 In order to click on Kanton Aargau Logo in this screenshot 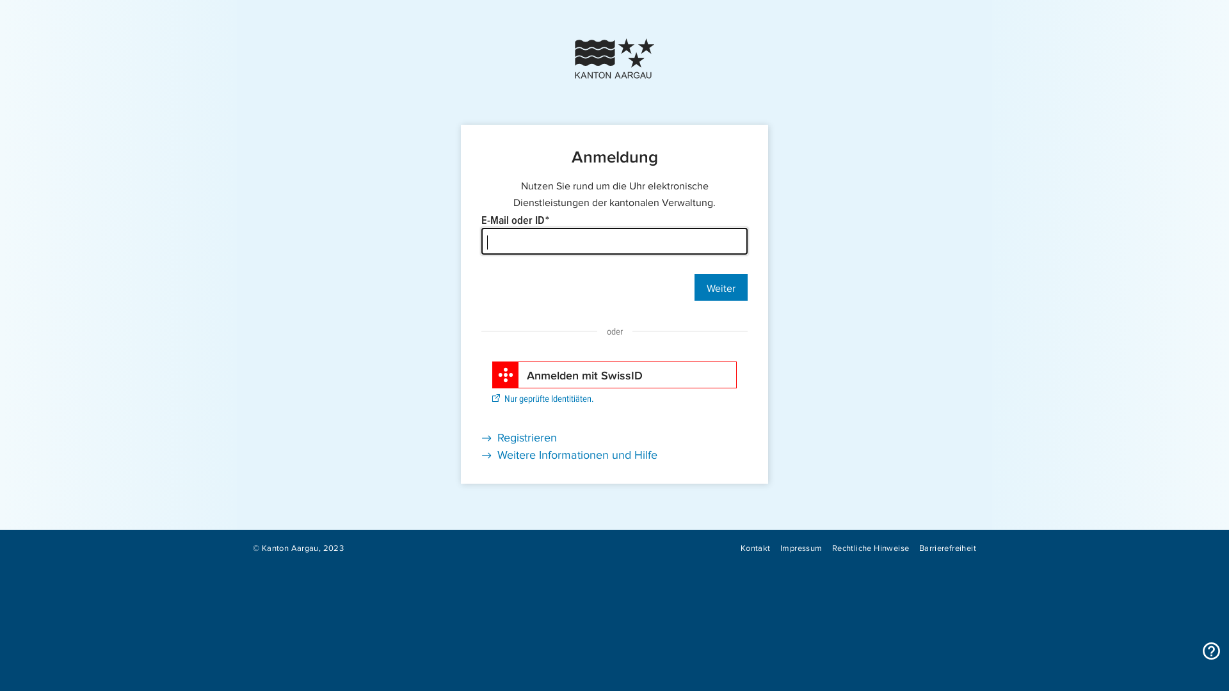, I will do `click(614, 59)`.